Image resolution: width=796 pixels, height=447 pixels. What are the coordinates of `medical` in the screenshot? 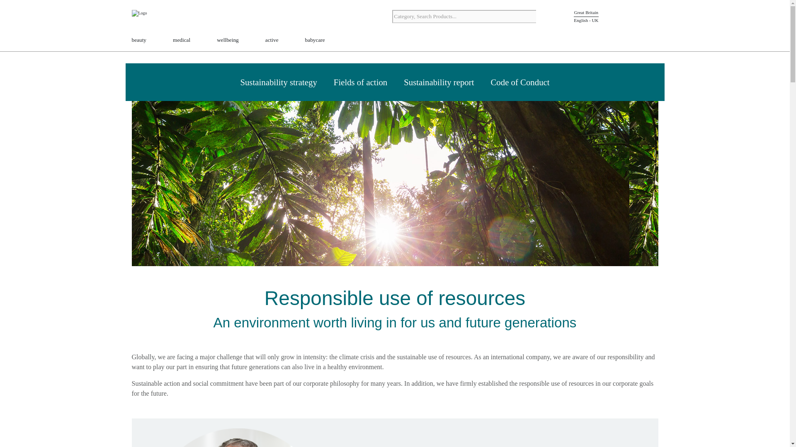 It's located at (181, 41).